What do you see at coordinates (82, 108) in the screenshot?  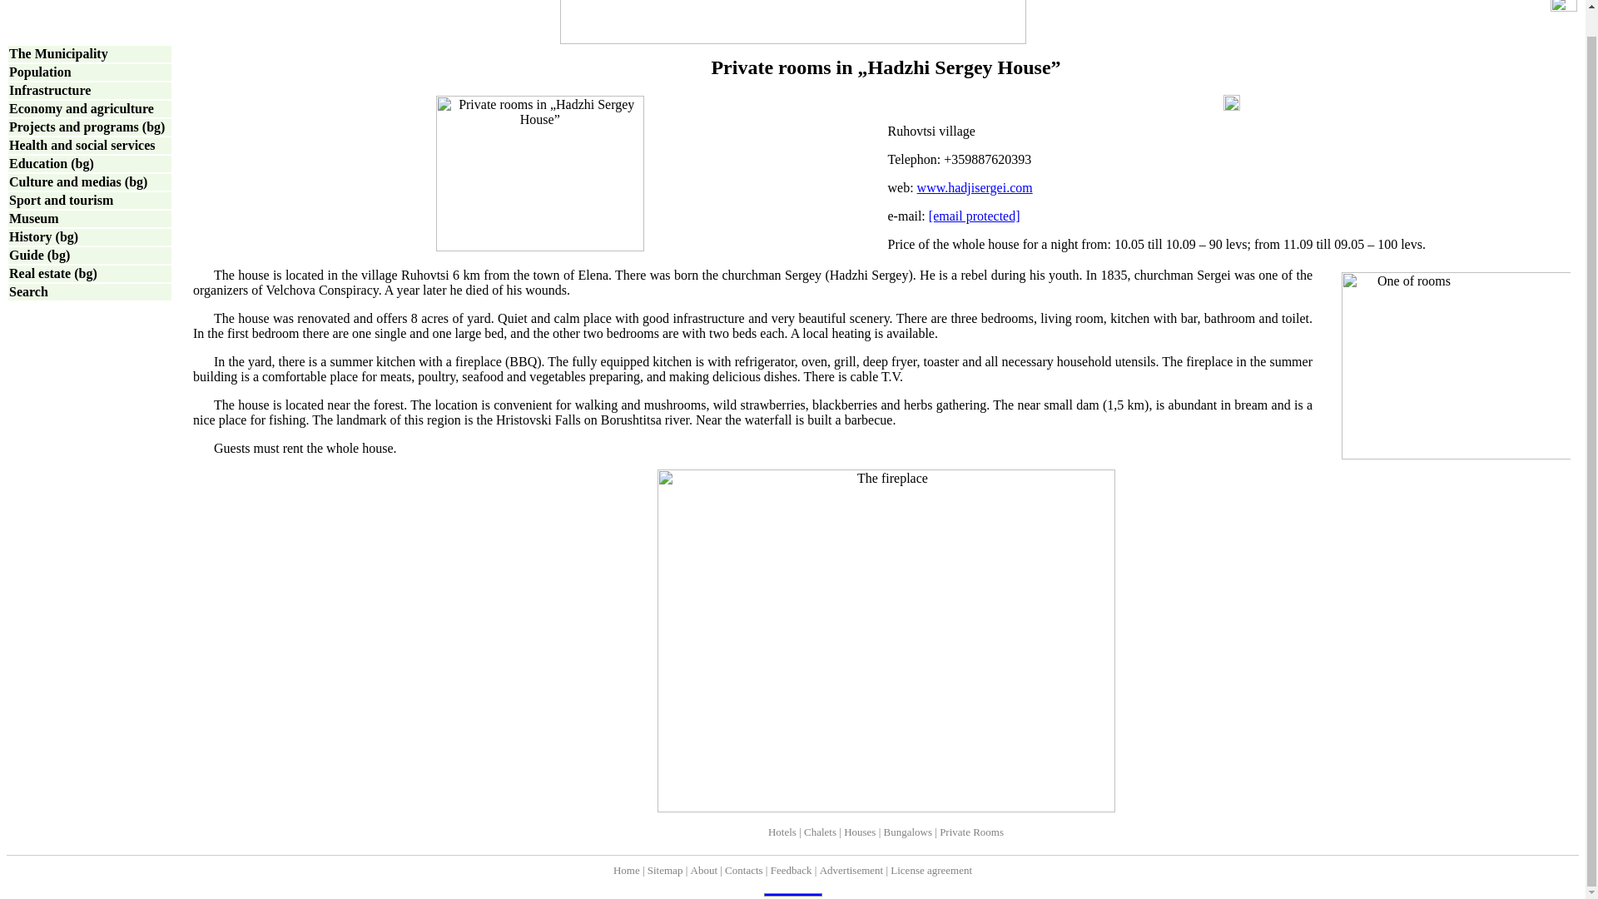 I see `Economy and agriculture` at bounding box center [82, 108].